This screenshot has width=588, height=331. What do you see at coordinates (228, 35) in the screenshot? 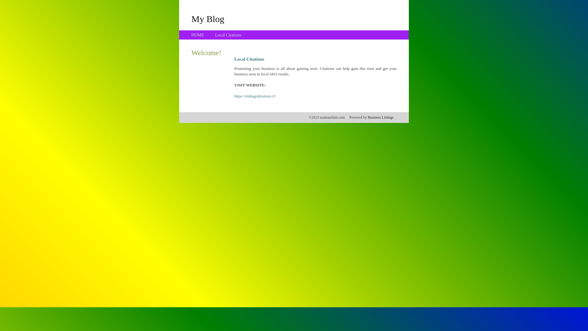
I see `Local Citations` at bounding box center [228, 35].